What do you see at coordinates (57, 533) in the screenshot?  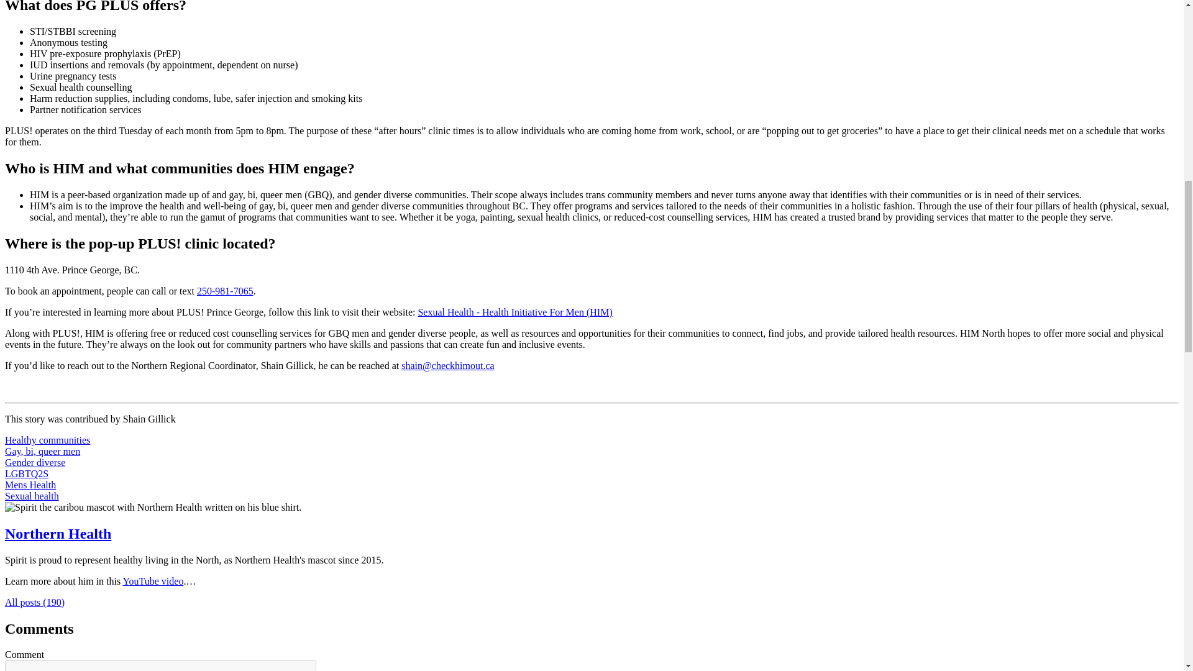 I see `Northern Health` at bounding box center [57, 533].